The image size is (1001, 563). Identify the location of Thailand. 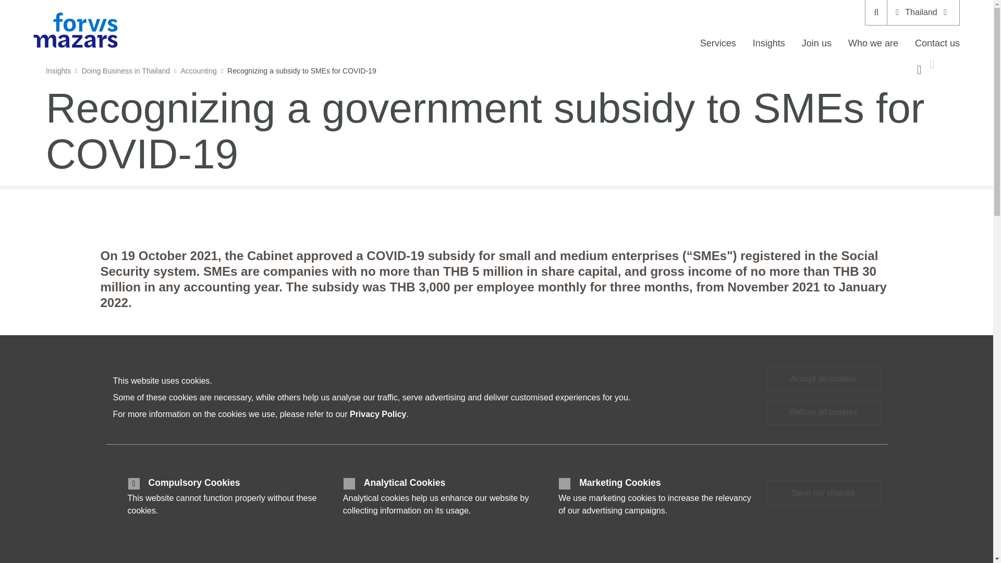
(923, 13).